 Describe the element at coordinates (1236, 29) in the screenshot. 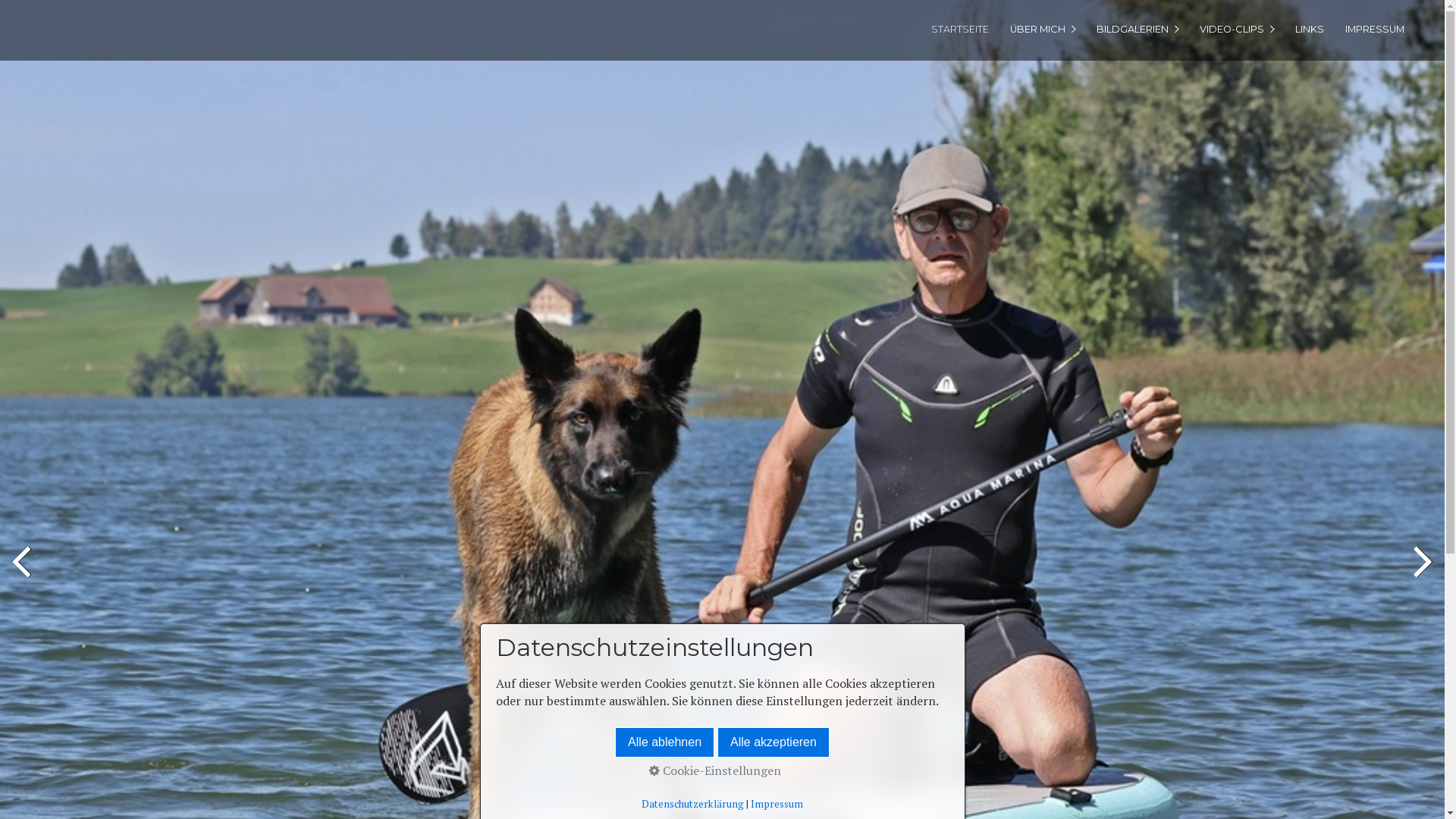

I see `VIDEO-CLIPS` at that location.